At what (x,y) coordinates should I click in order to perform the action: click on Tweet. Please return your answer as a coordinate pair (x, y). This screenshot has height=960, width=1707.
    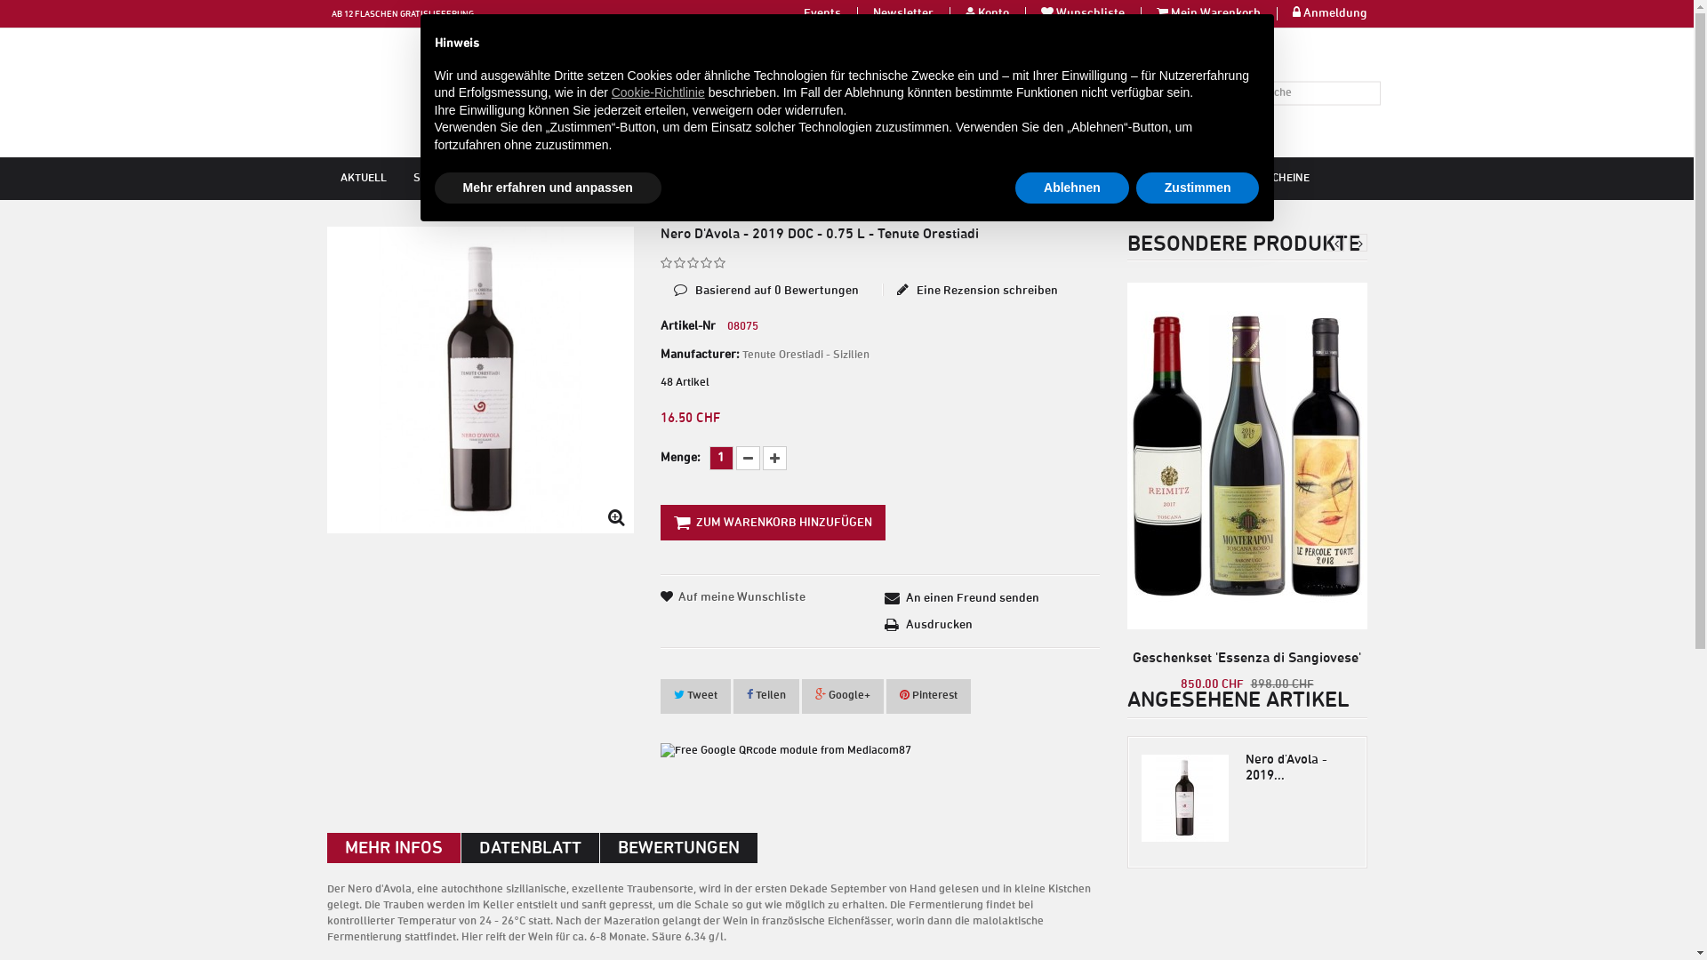
    Looking at the image, I should click on (695, 697).